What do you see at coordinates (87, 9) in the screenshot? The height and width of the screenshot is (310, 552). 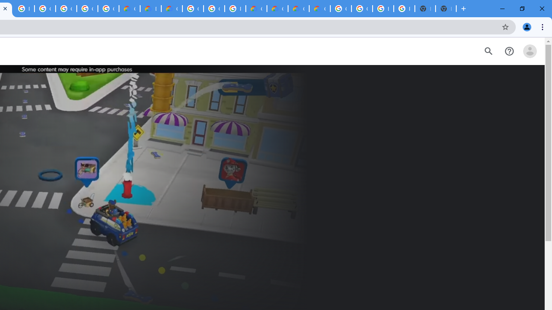 I see `Google Workspace - Specific Terms` at bounding box center [87, 9].